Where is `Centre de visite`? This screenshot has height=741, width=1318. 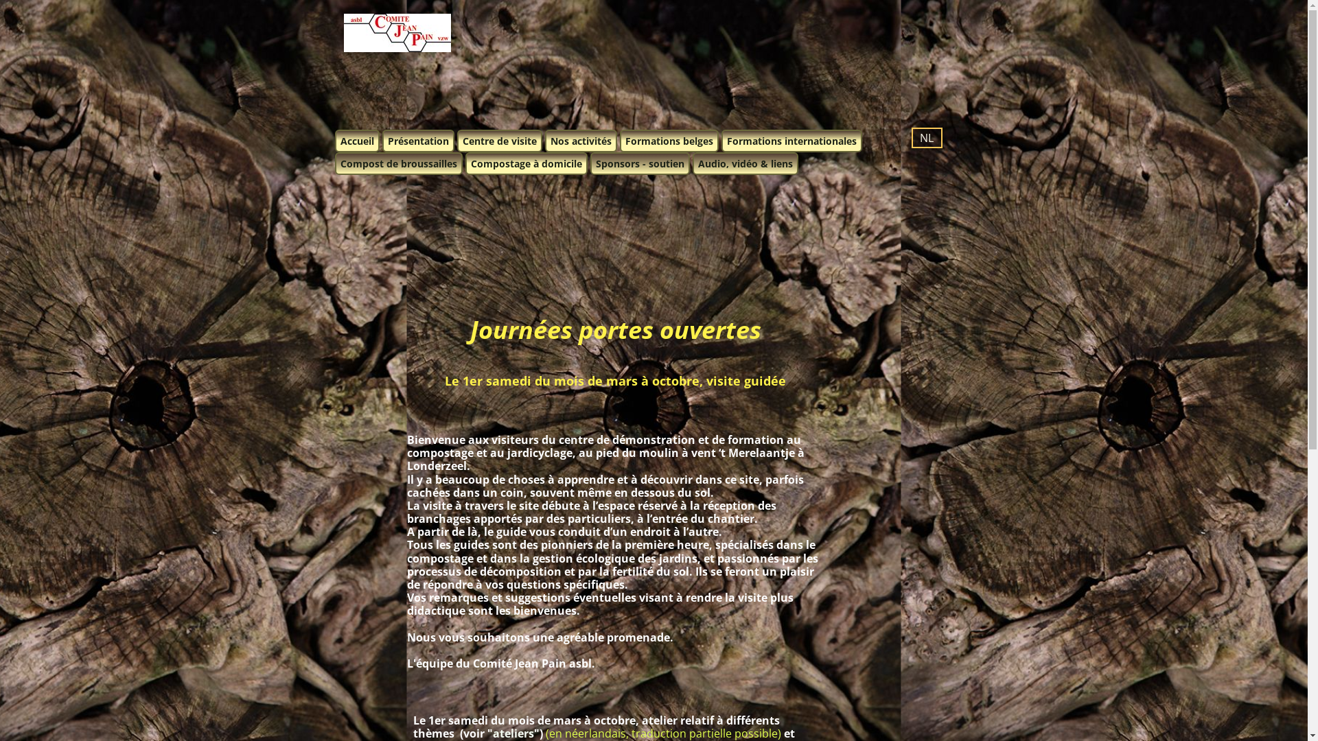 Centre de visite is located at coordinates (500, 140).